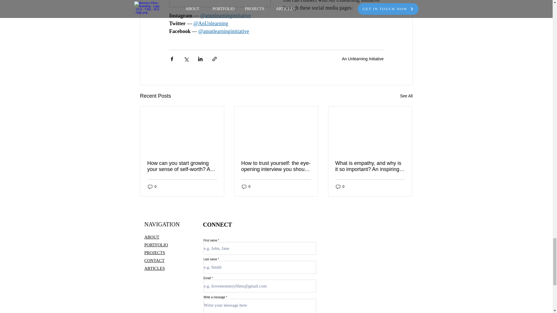  What do you see at coordinates (363, 59) in the screenshot?
I see `An Unlearning Initiative` at bounding box center [363, 59].